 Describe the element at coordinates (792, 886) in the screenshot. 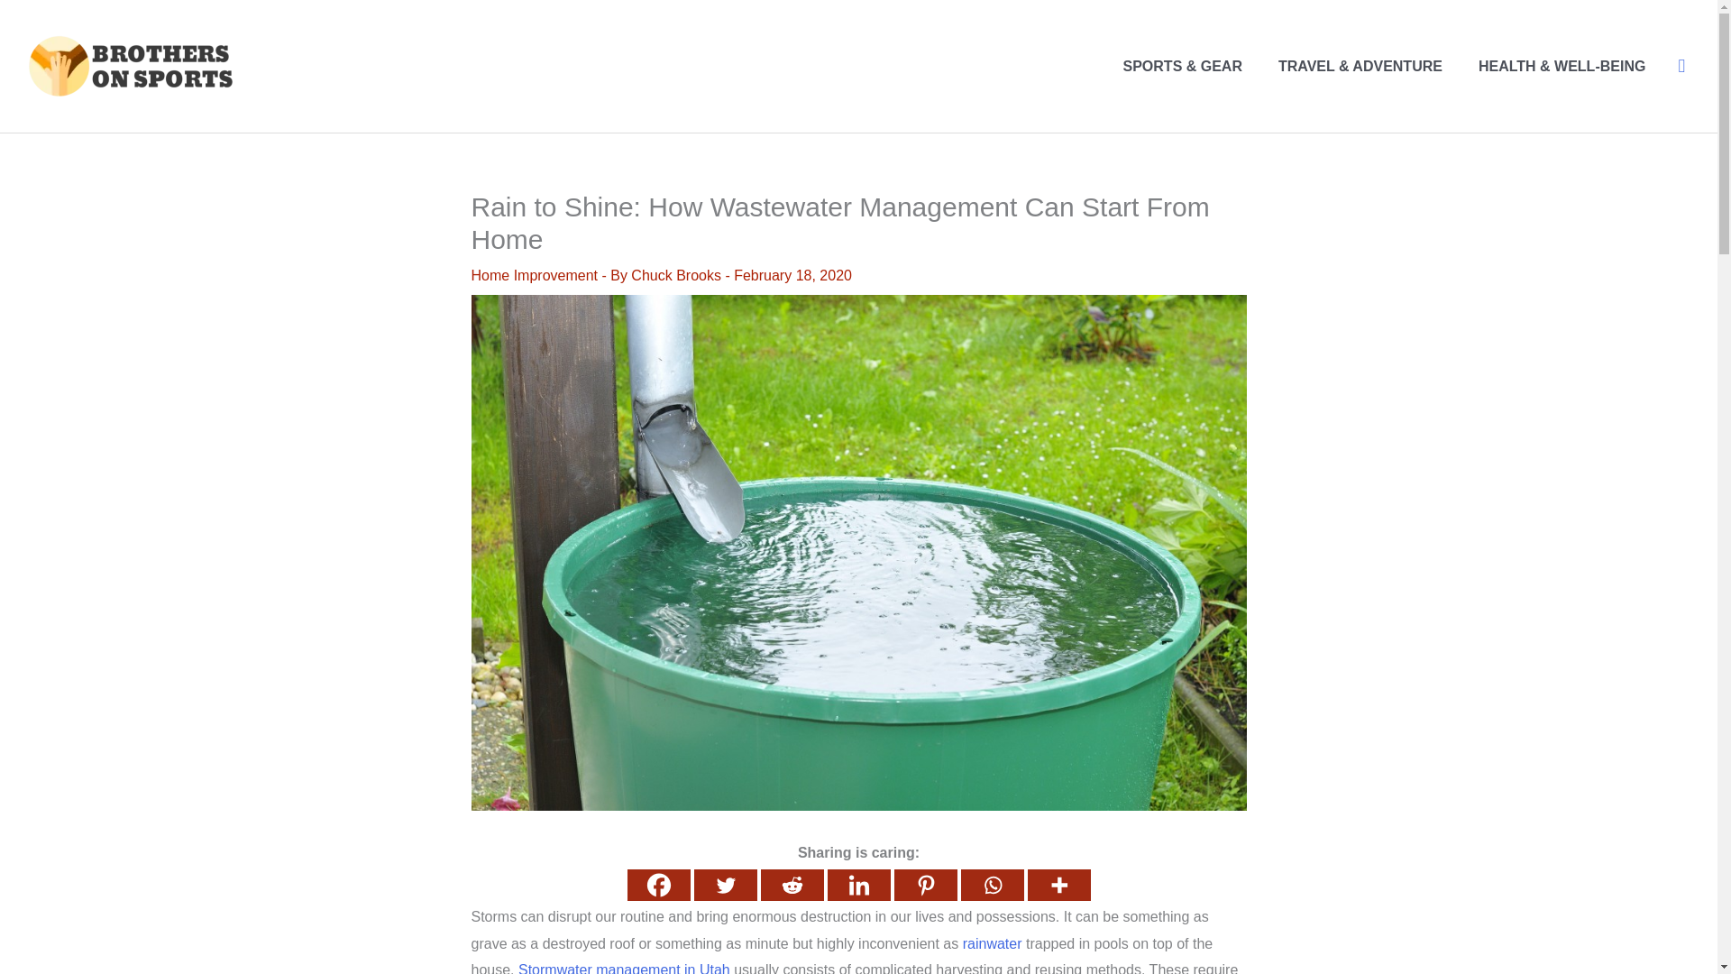

I see `Reddit` at that location.